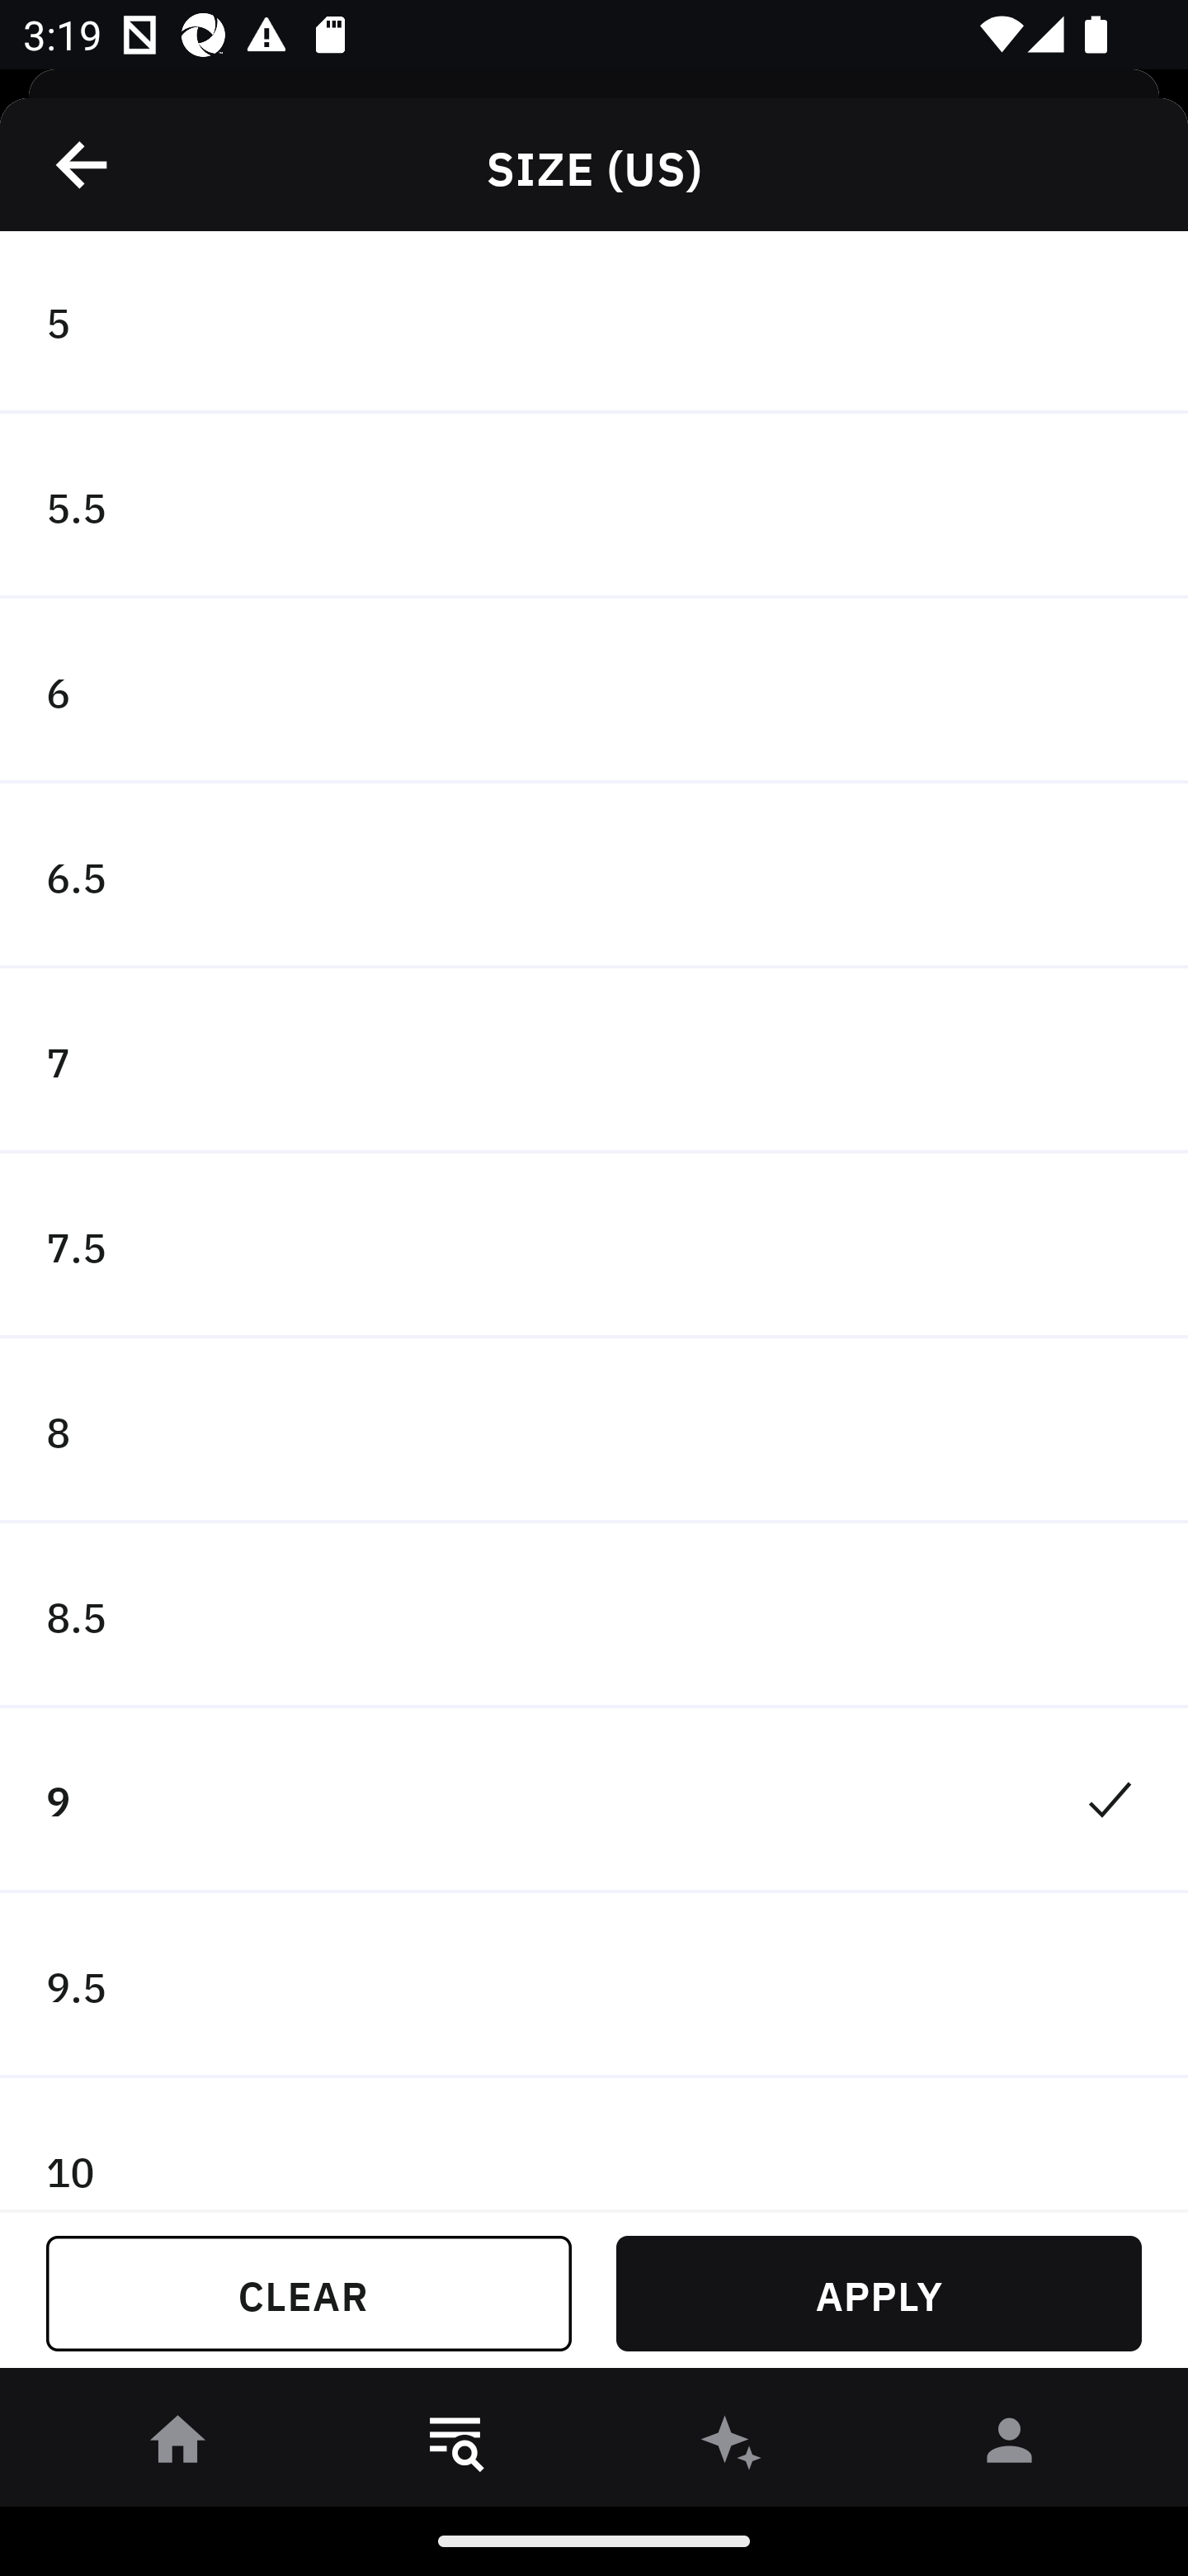  What do you see at coordinates (733, 2446) in the screenshot?
I see `󰫢` at bounding box center [733, 2446].